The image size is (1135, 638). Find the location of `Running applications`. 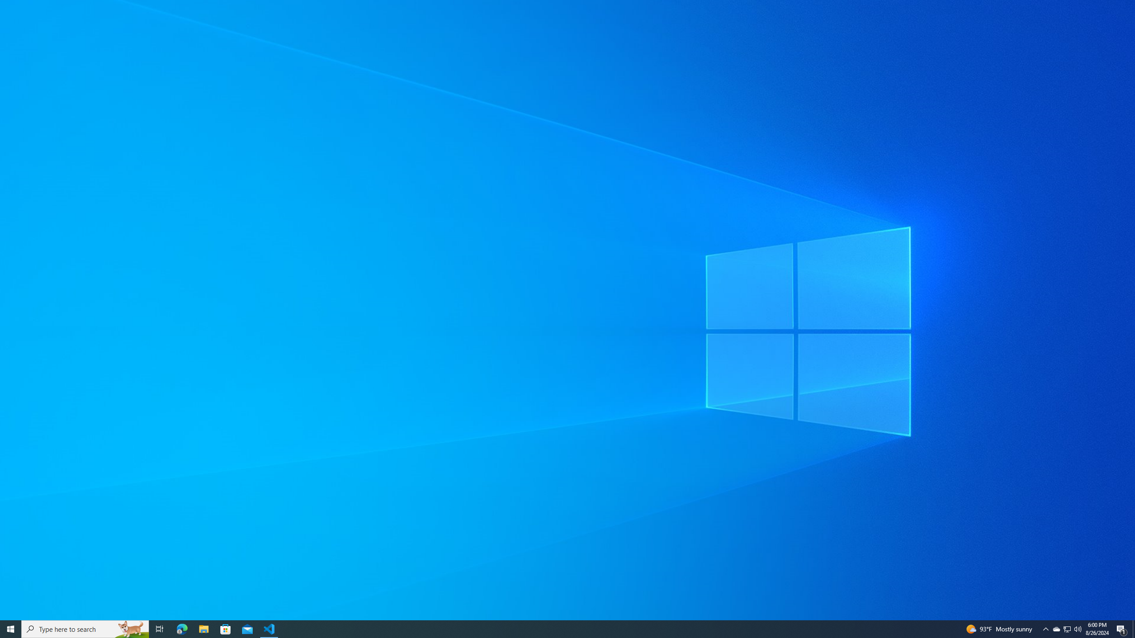

Running applications is located at coordinates (1057, 629).